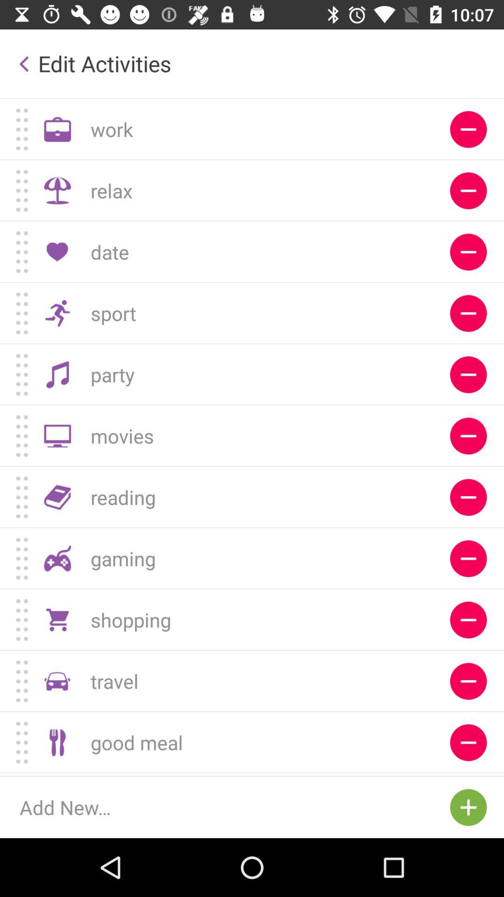  What do you see at coordinates (469, 559) in the screenshot?
I see `click on eight  symbol from top` at bounding box center [469, 559].